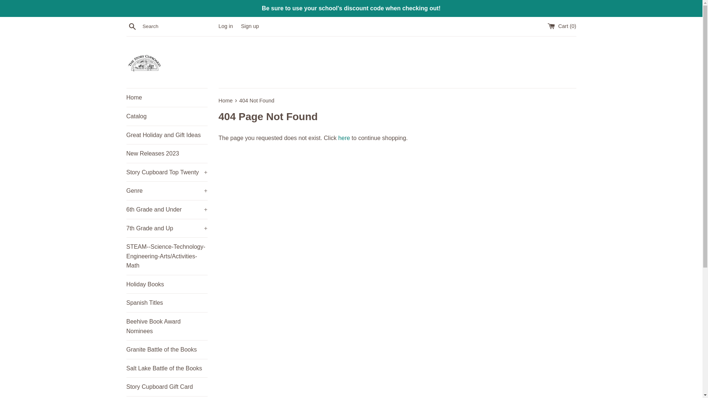 This screenshot has width=708, height=398. Describe the element at coordinates (225, 26) in the screenshot. I see `Log in` at that location.